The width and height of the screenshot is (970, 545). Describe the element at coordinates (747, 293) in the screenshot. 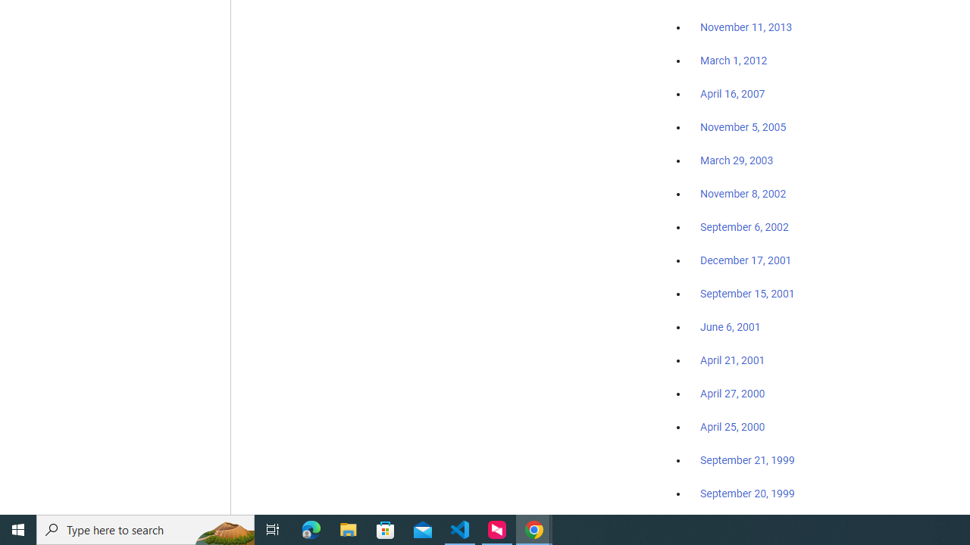

I see `September 15, 2001` at that location.